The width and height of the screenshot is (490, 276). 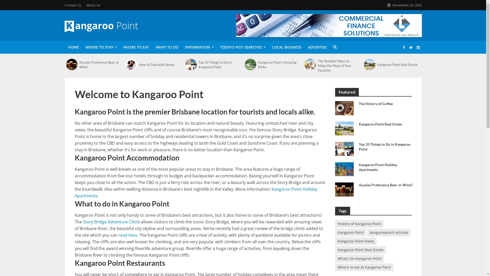 What do you see at coordinates (286, 47) in the screenshot?
I see `LOCAL BUSINESS` at bounding box center [286, 47].